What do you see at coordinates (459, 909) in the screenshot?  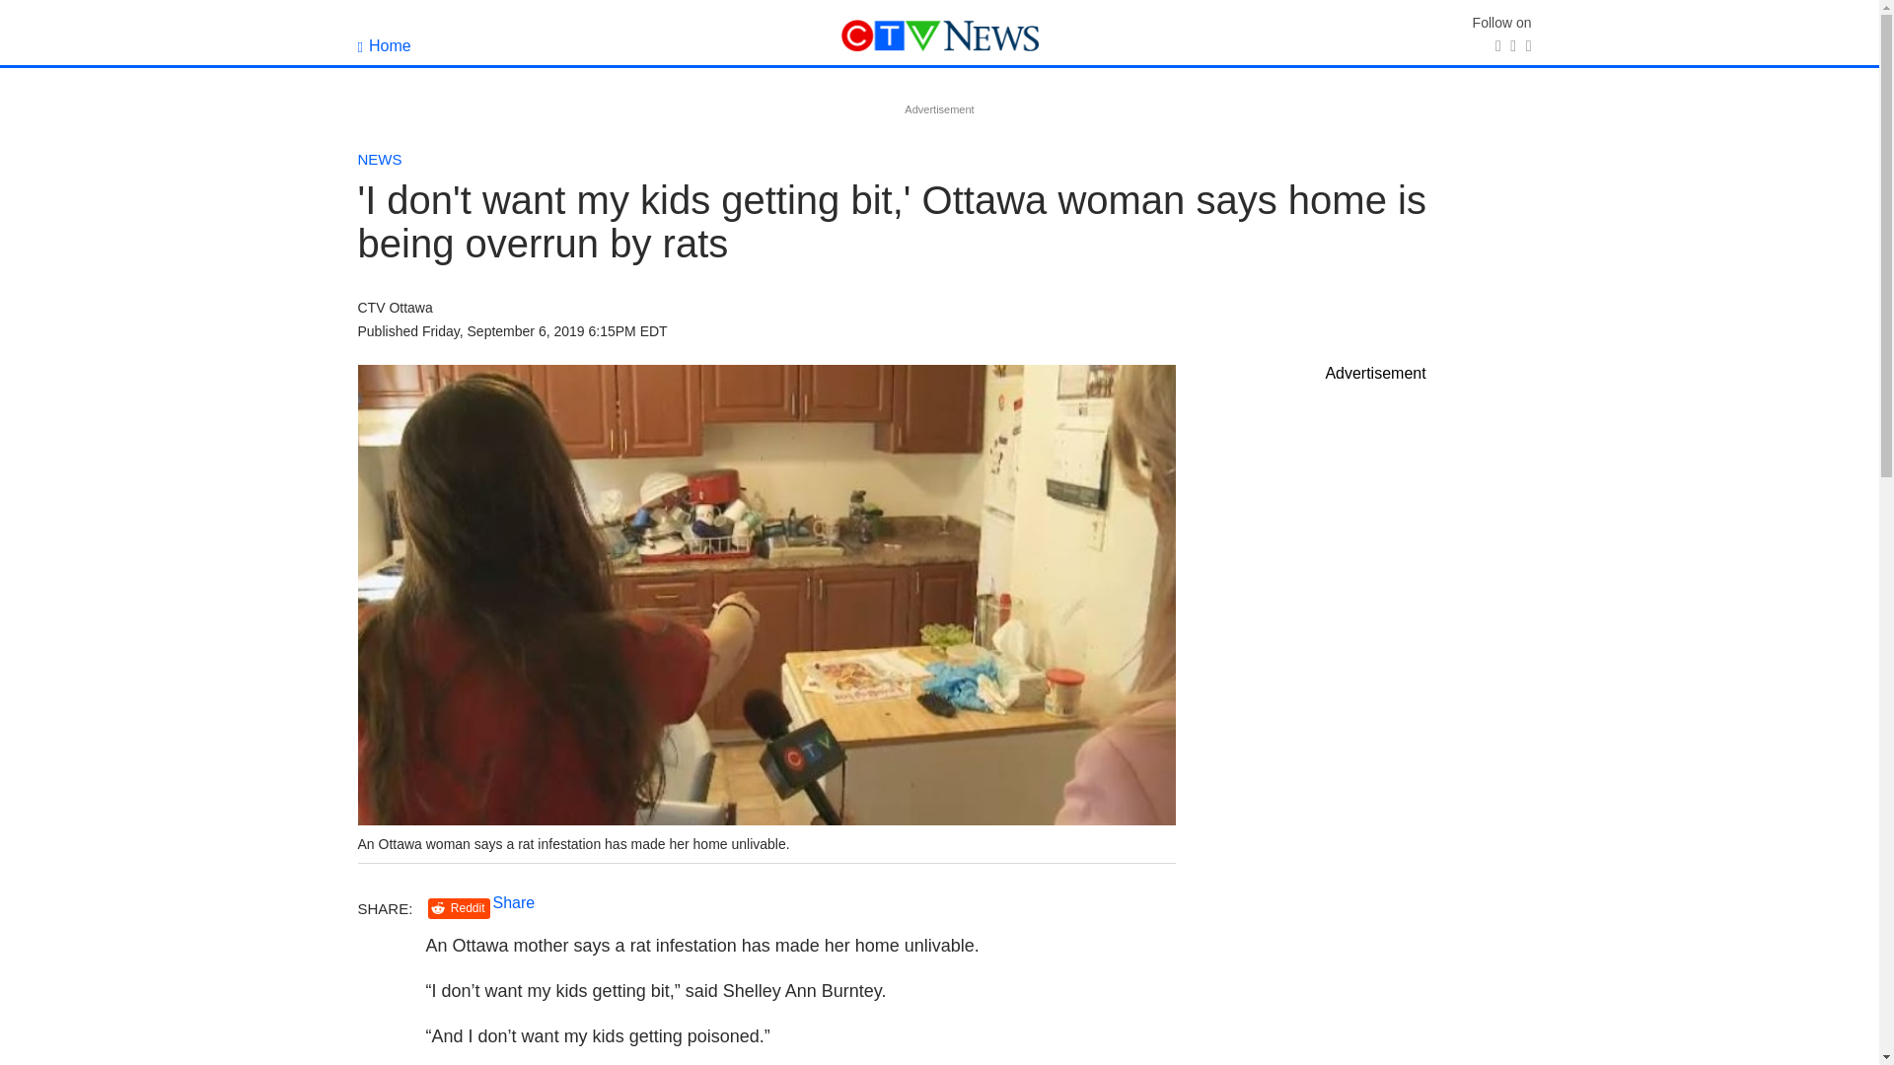 I see `Reddit` at bounding box center [459, 909].